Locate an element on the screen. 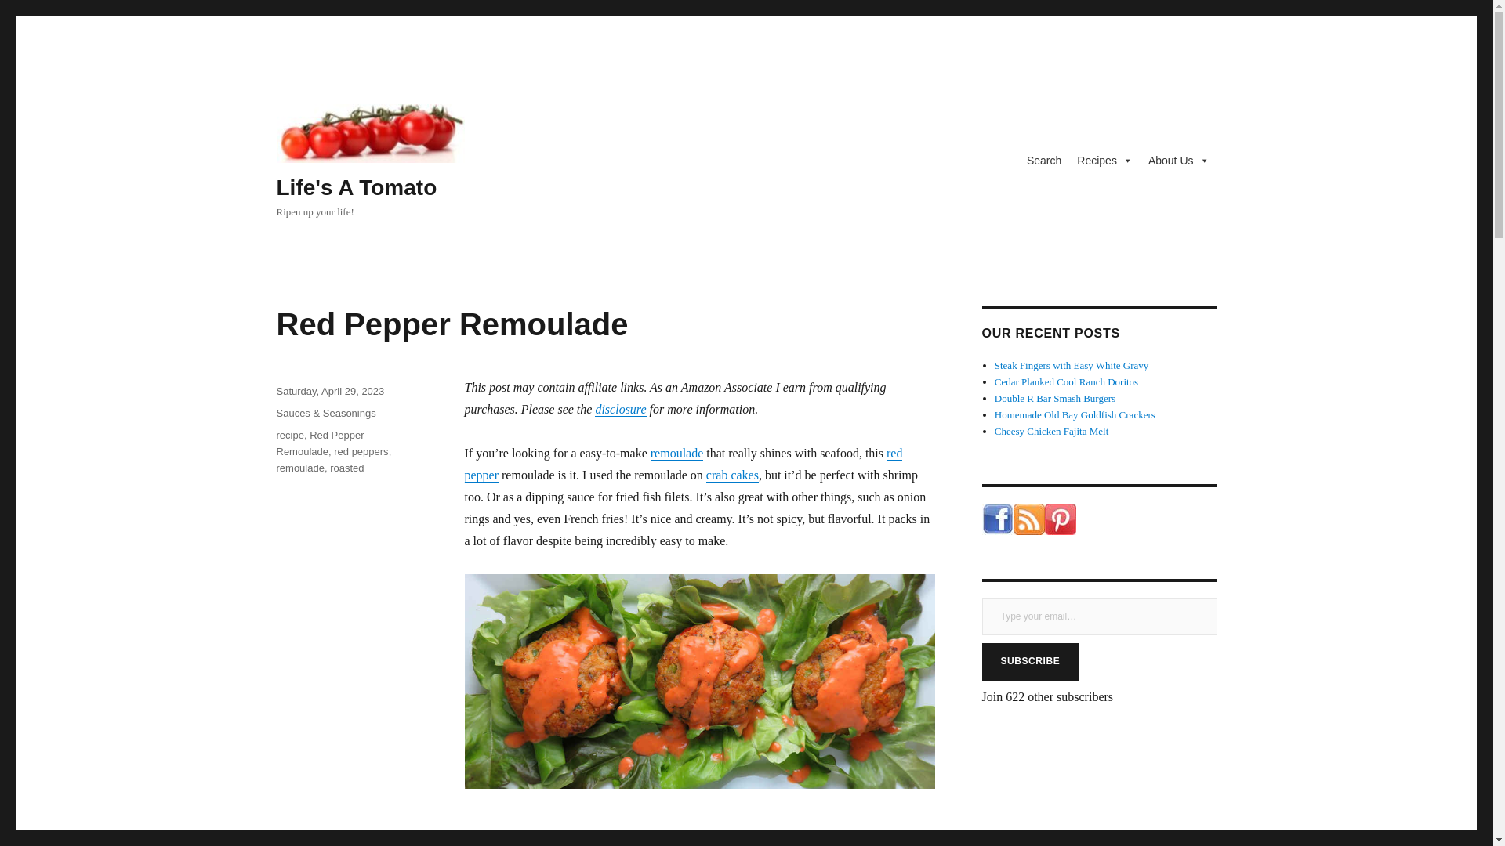  red pepper is located at coordinates (682, 464).